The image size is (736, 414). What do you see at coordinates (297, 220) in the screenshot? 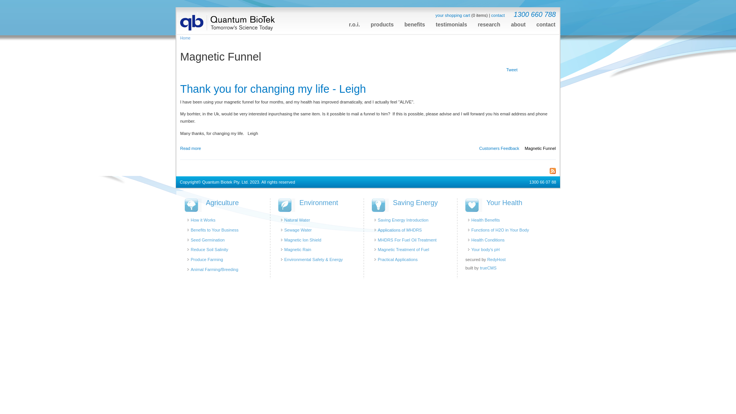
I see `Natural Water` at bounding box center [297, 220].